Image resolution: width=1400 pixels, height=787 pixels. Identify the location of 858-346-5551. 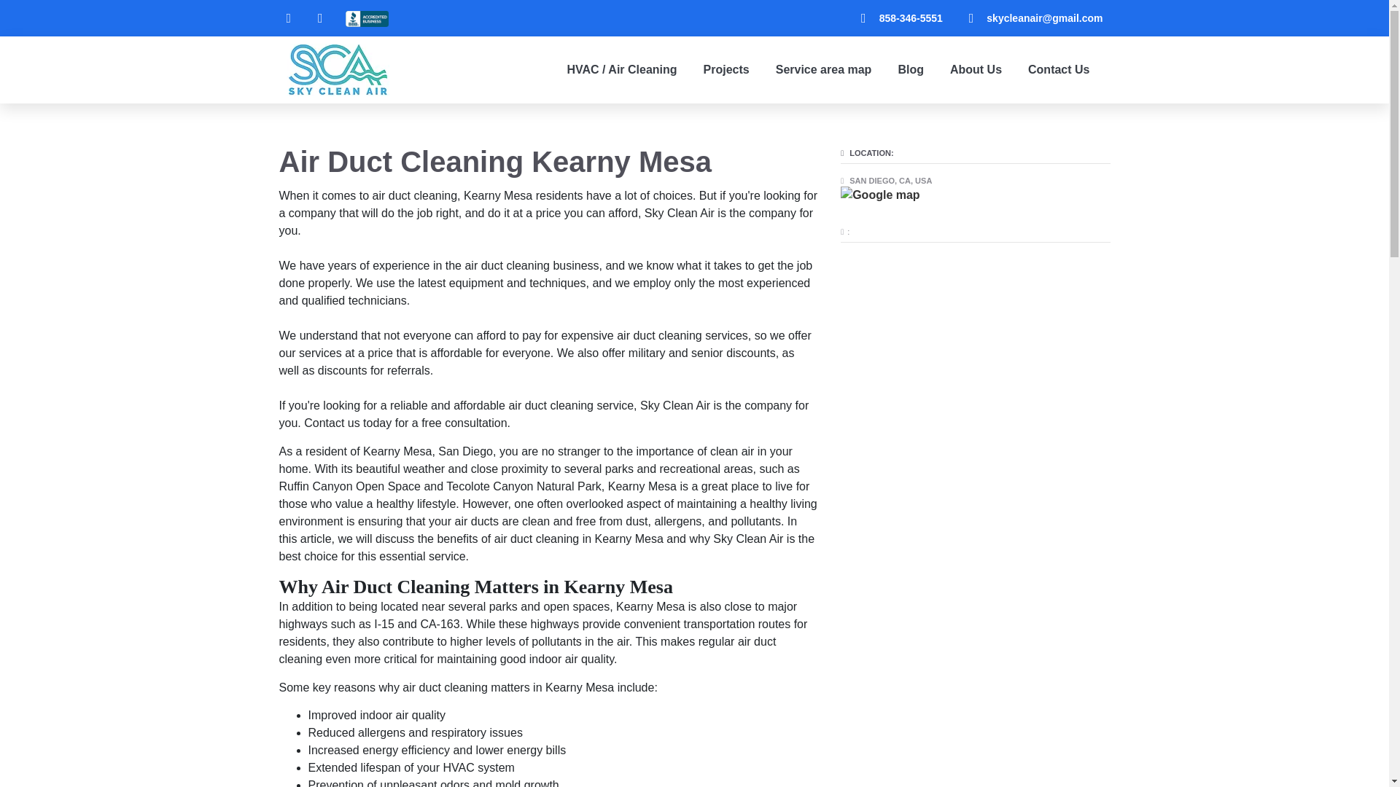
(895, 17).